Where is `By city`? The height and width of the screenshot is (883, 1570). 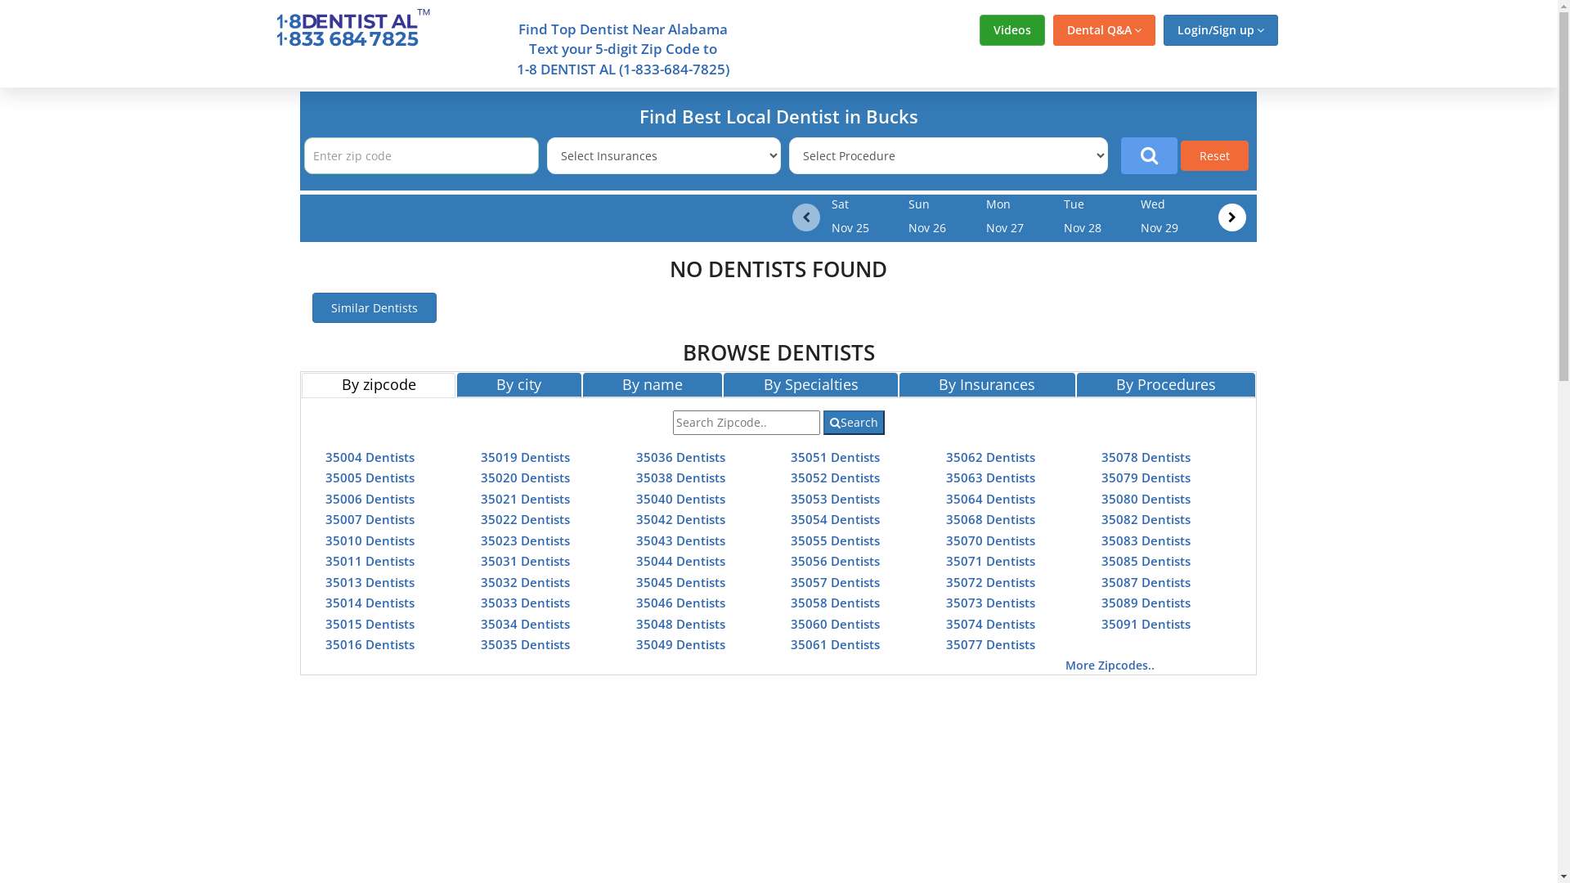 By city is located at coordinates (519, 385).